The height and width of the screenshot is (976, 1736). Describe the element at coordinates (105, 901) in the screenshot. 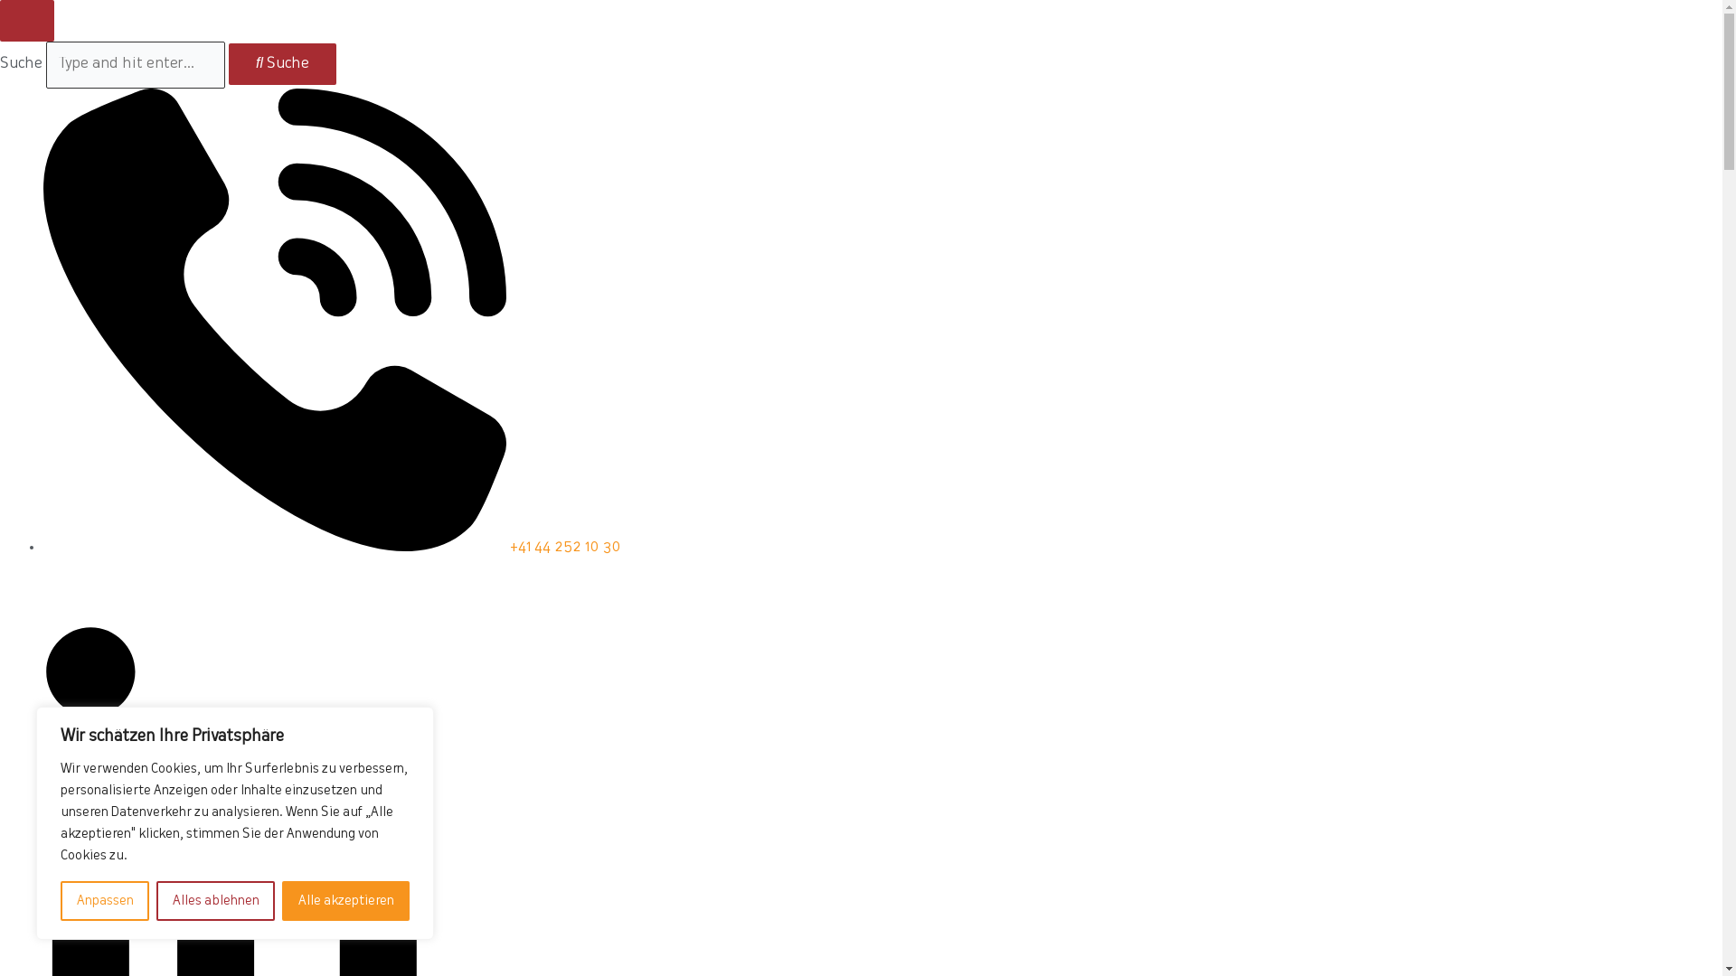

I see `Anpassen` at that location.